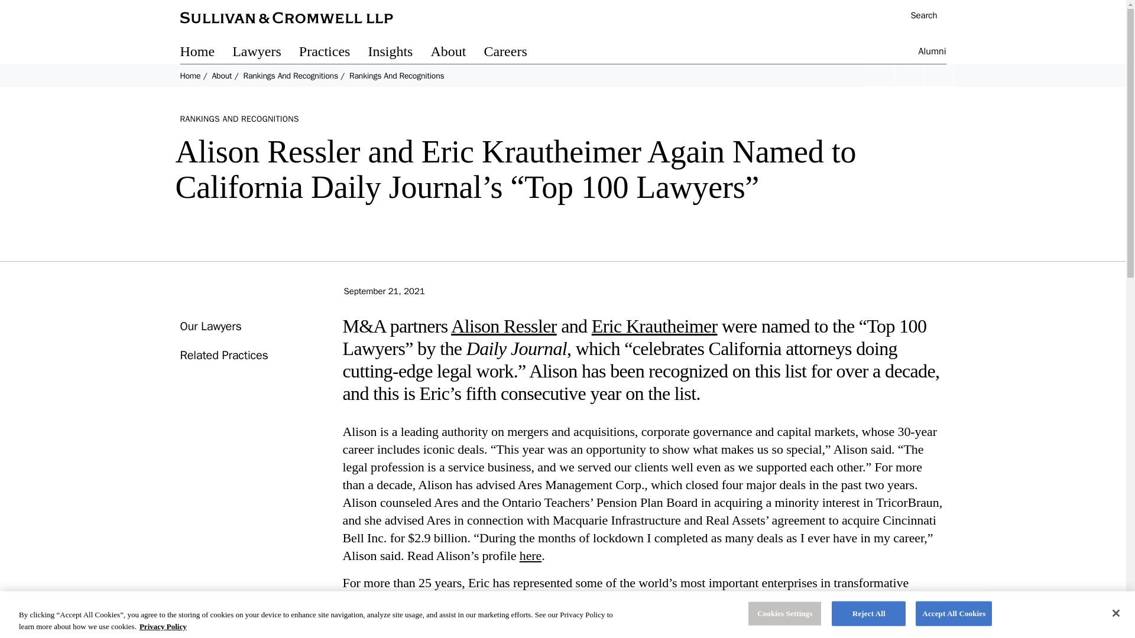 The width and height of the screenshot is (1135, 638). What do you see at coordinates (504, 326) in the screenshot?
I see `Alison Ressler` at bounding box center [504, 326].